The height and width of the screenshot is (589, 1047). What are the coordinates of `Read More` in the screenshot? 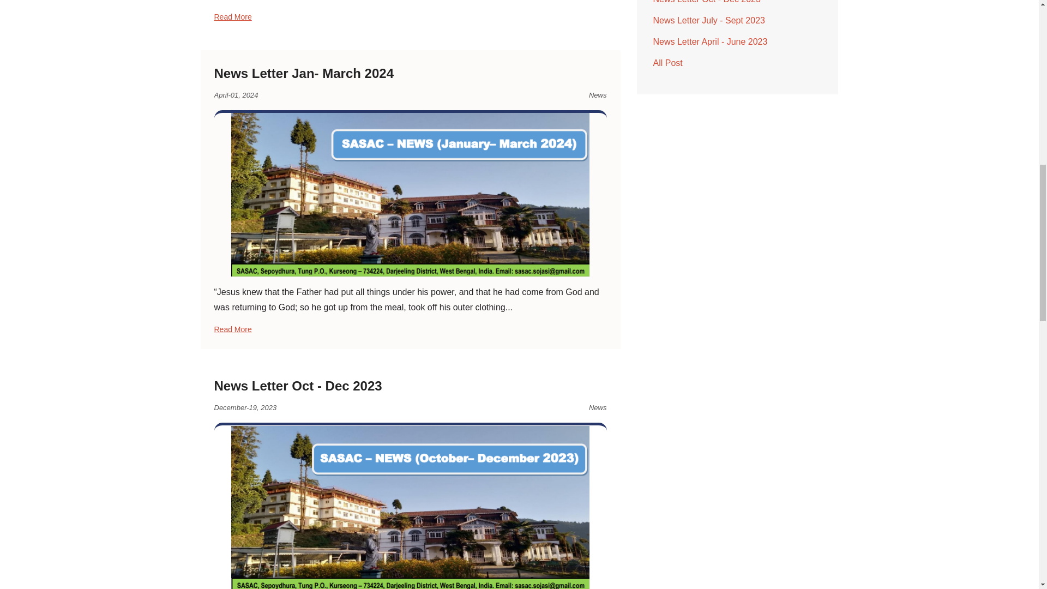 It's located at (410, 329).